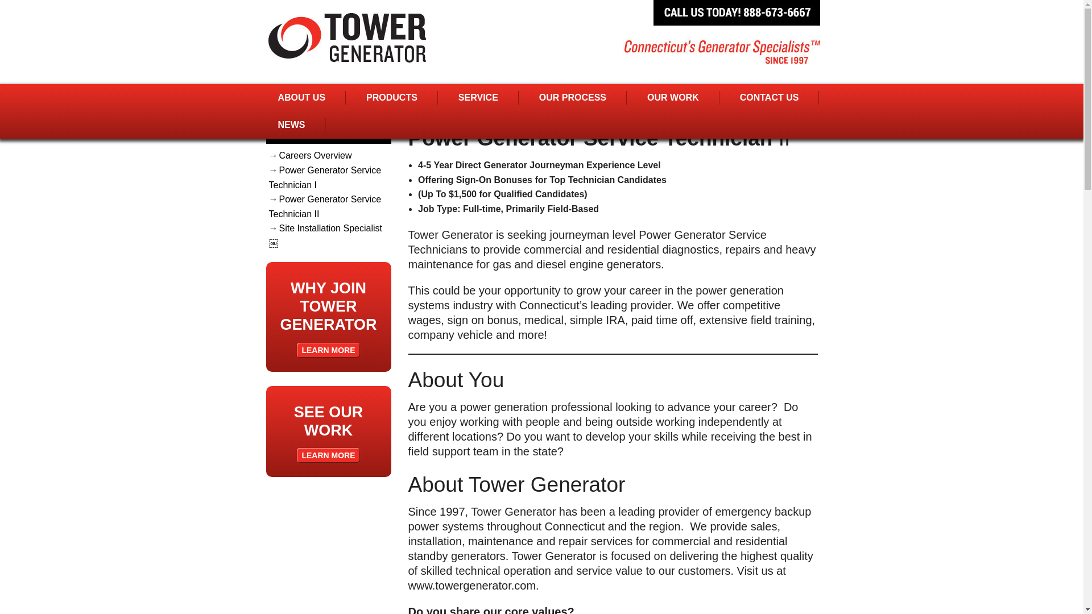 Image resolution: width=1092 pixels, height=614 pixels. Describe the element at coordinates (328, 455) in the screenshot. I see `LEARN MORE` at that location.